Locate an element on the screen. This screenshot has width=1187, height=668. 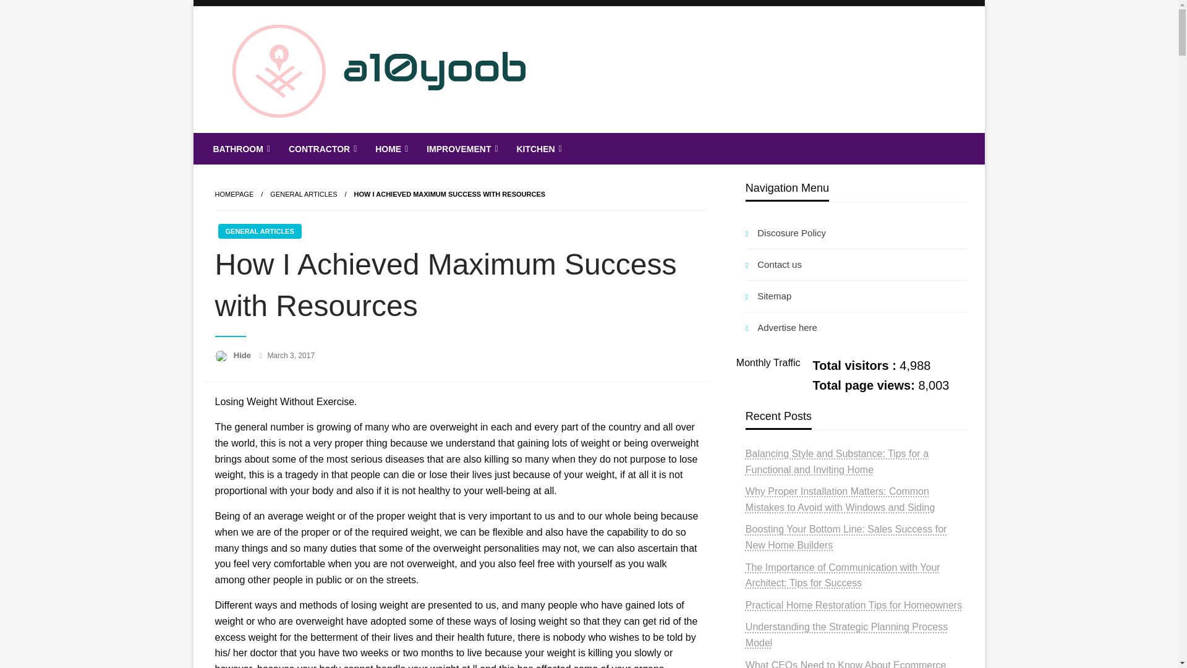
General Articles is located at coordinates (304, 194).